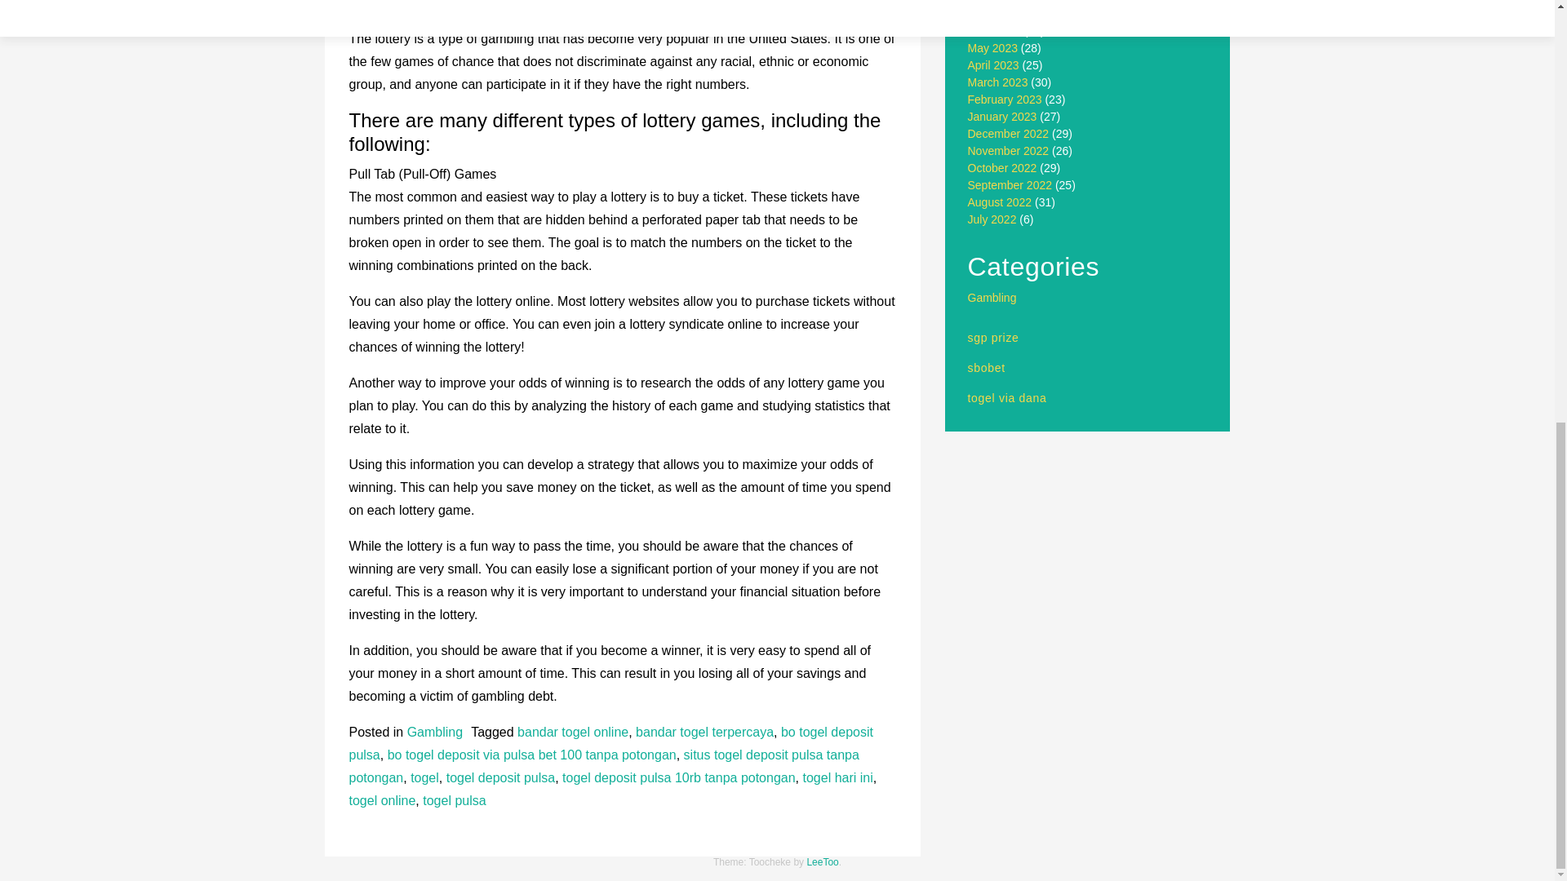  Describe the element at coordinates (500, 778) in the screenshot. I see `togel deposit pulsa` at that location.